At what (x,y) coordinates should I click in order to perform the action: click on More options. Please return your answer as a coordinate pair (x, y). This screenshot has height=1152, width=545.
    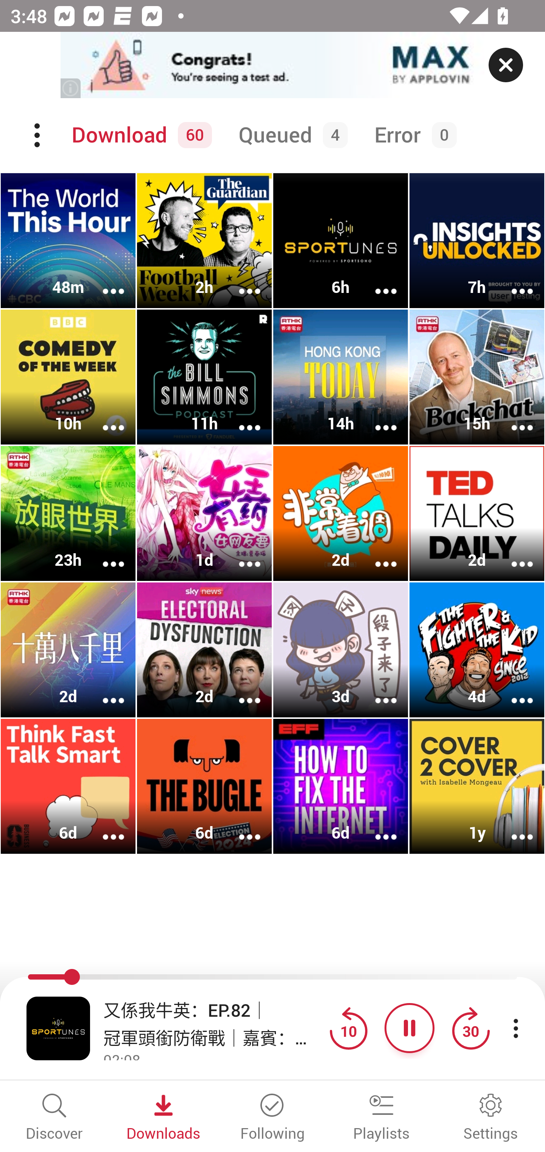
    Looking at the image, I should click on (512, 418).